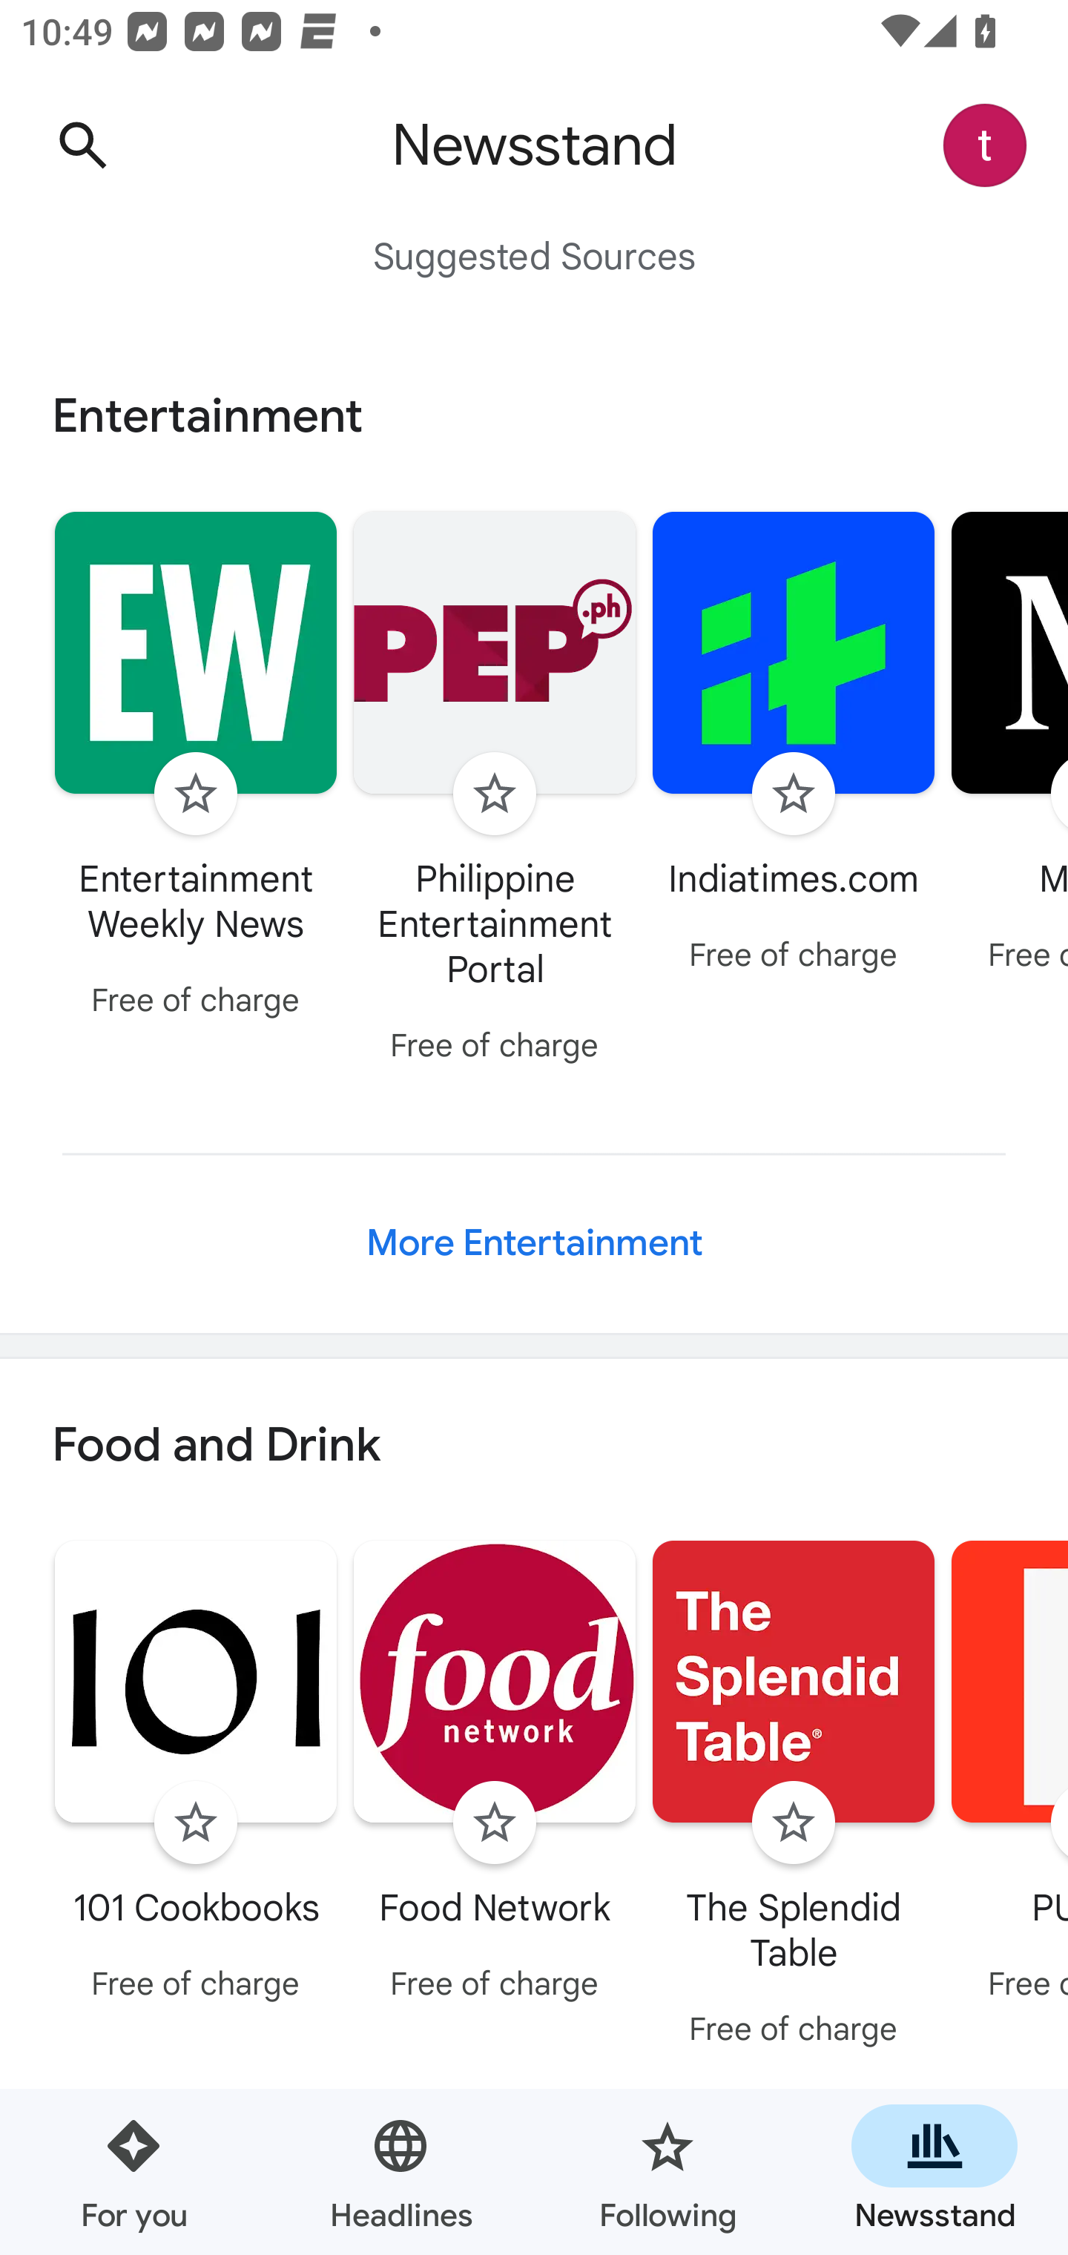 Image resolution: width=1068 pixels, height=2255 pixels. Describe the element at coordinates (196, 768) in the screenshot. I see `Follow Entertainment Weekly News Free of charge` at that location.